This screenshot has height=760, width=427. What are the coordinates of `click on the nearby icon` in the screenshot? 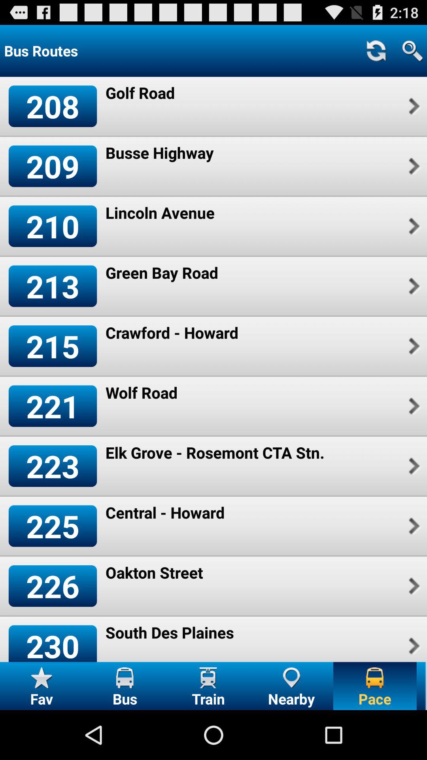 It's located at (291, 686).